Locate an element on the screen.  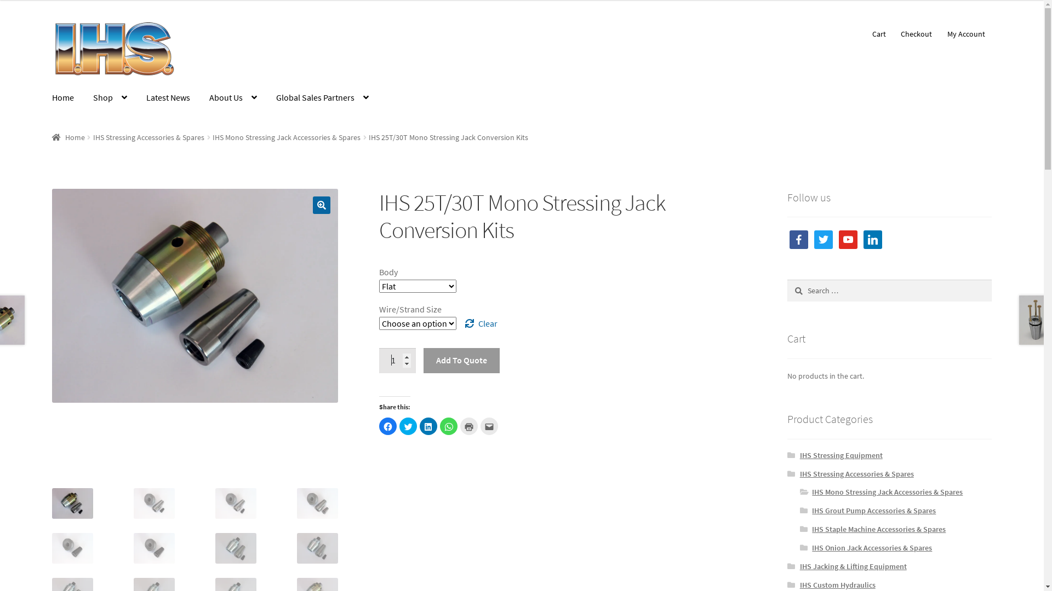
Click to share on LinkedIn (Opens in new window) is located at coordinates (428, 426).